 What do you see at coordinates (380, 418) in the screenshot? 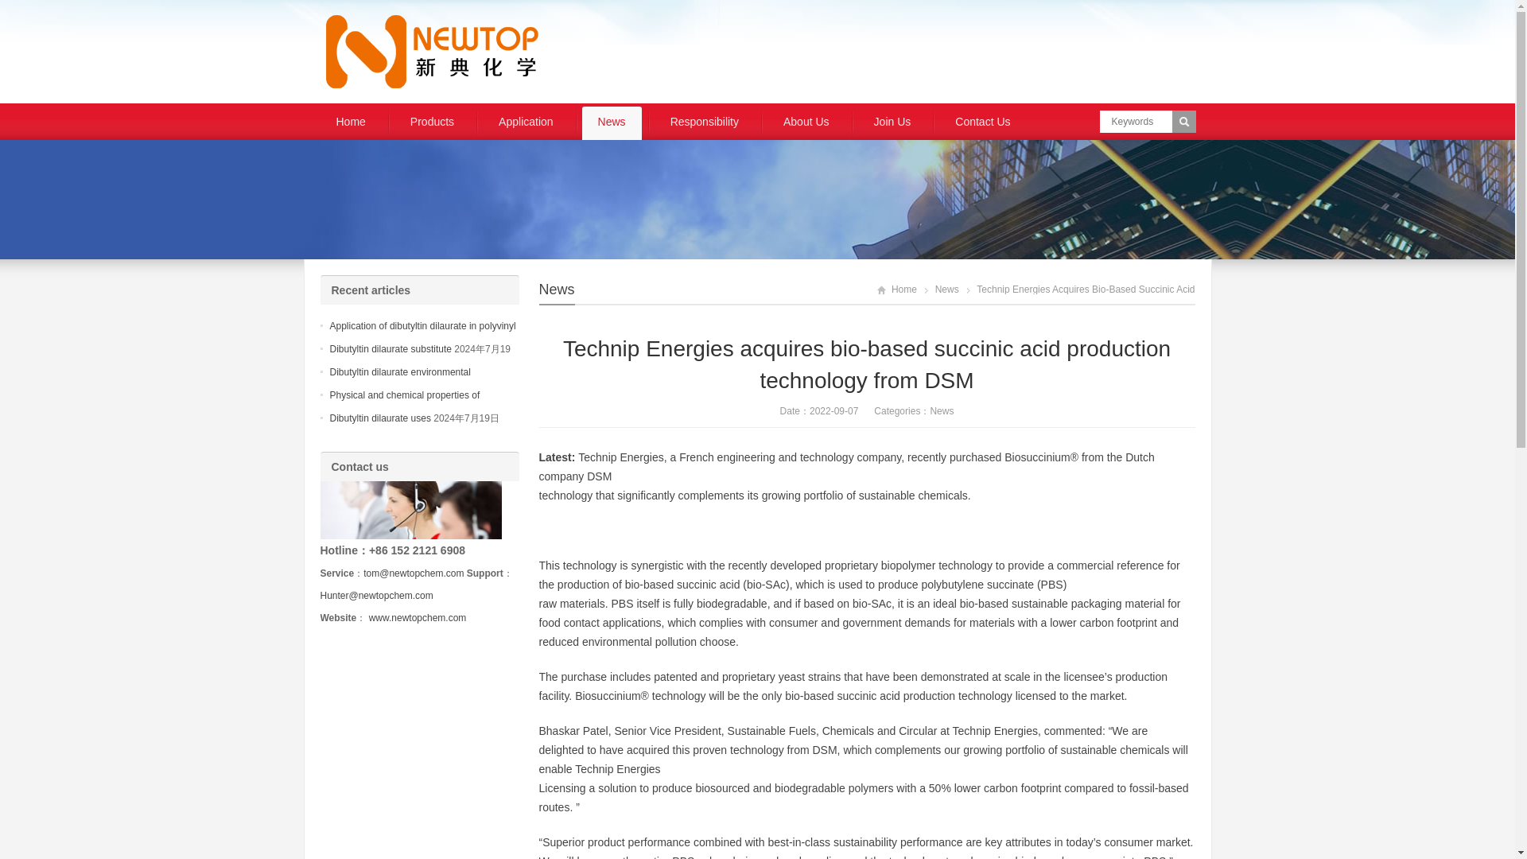
I see `Dibutyltin dilaurate uses` at bounding box center [380, 418].